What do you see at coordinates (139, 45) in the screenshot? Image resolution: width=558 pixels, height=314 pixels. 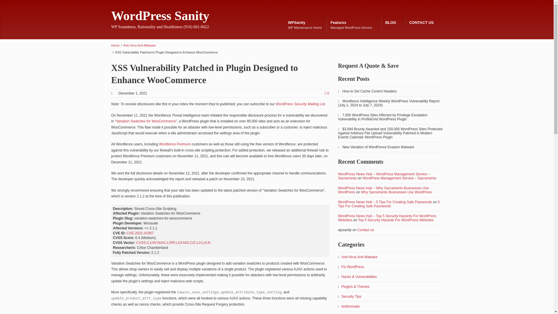 I see `Variation Swatches for WooCommerce` at bounding box center [139, 45].